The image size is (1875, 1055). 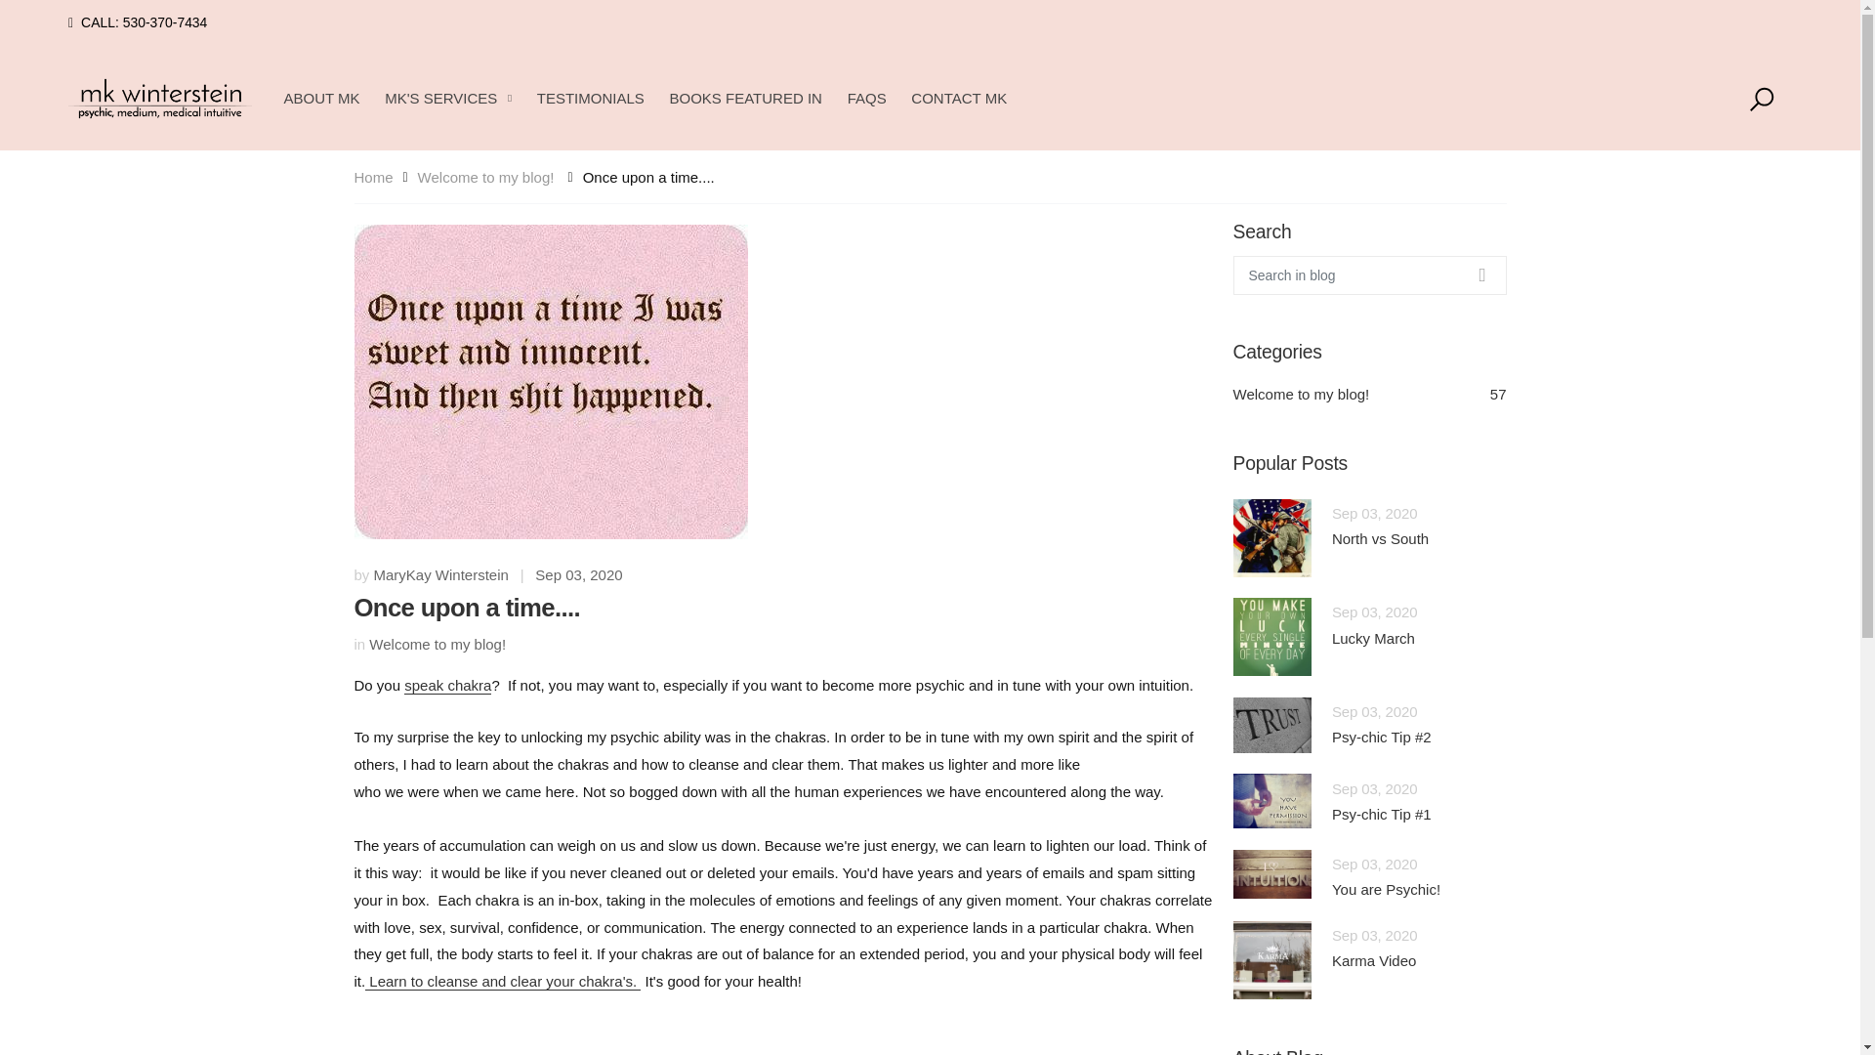 I want to click on Home, so click(x=373, y=177).